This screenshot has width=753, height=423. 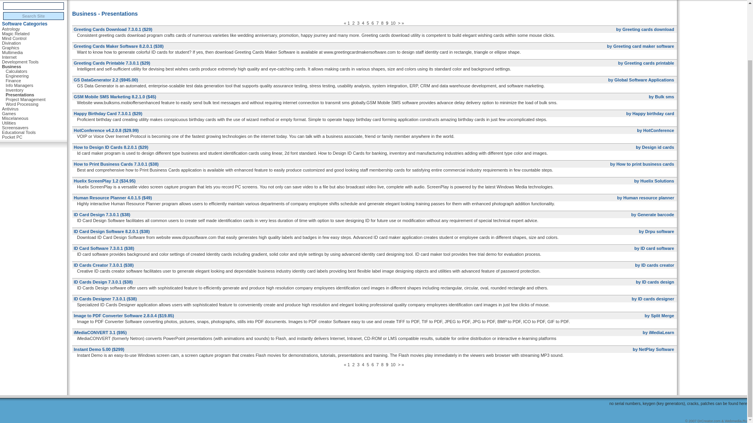 I want to click on Miscelaneous, so click(x=15, y=118).